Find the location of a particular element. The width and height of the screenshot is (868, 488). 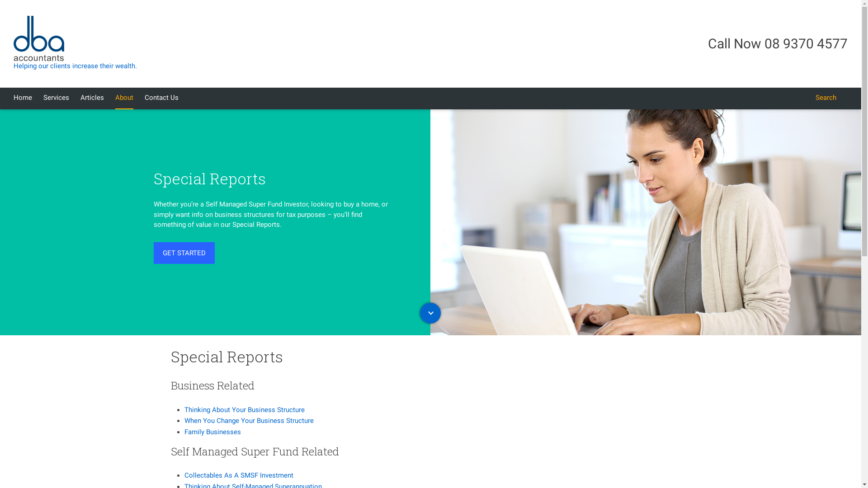

Collectables As A SMSF Investment is located at coordinates (239, 475).